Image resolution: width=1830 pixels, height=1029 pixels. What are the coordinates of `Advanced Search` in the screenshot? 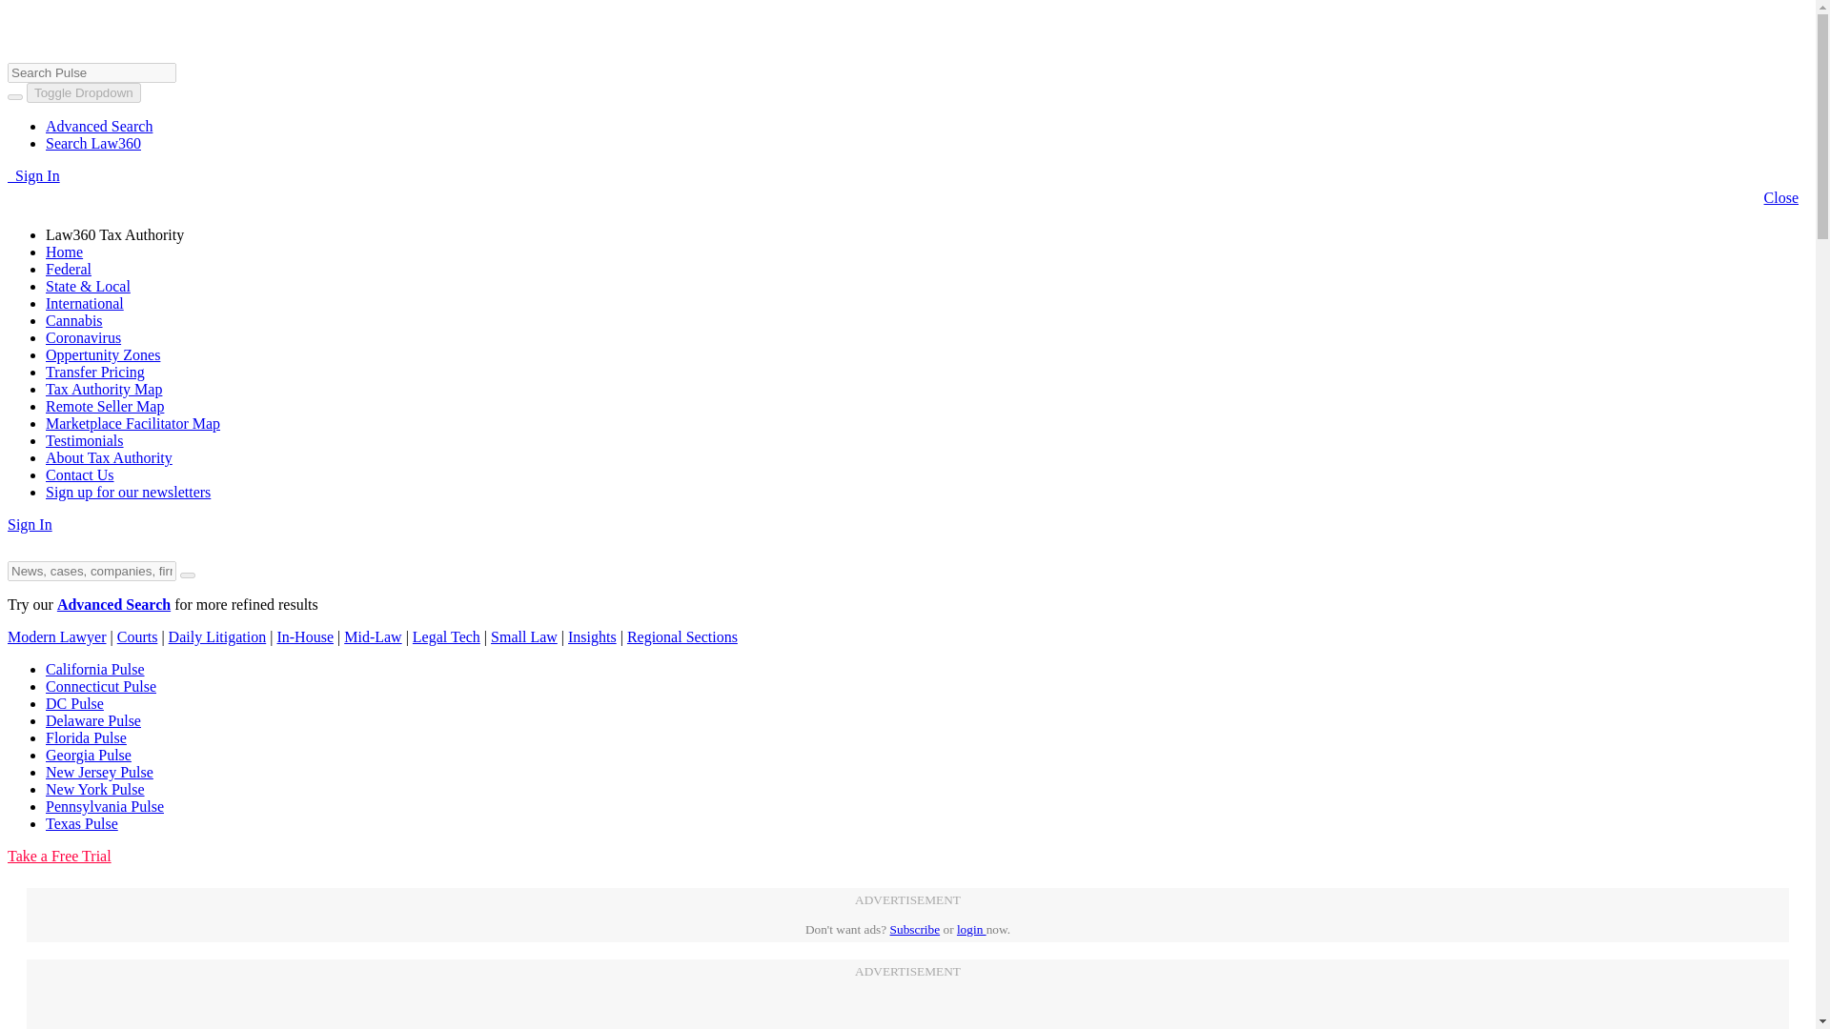 It's located at (99, 126).